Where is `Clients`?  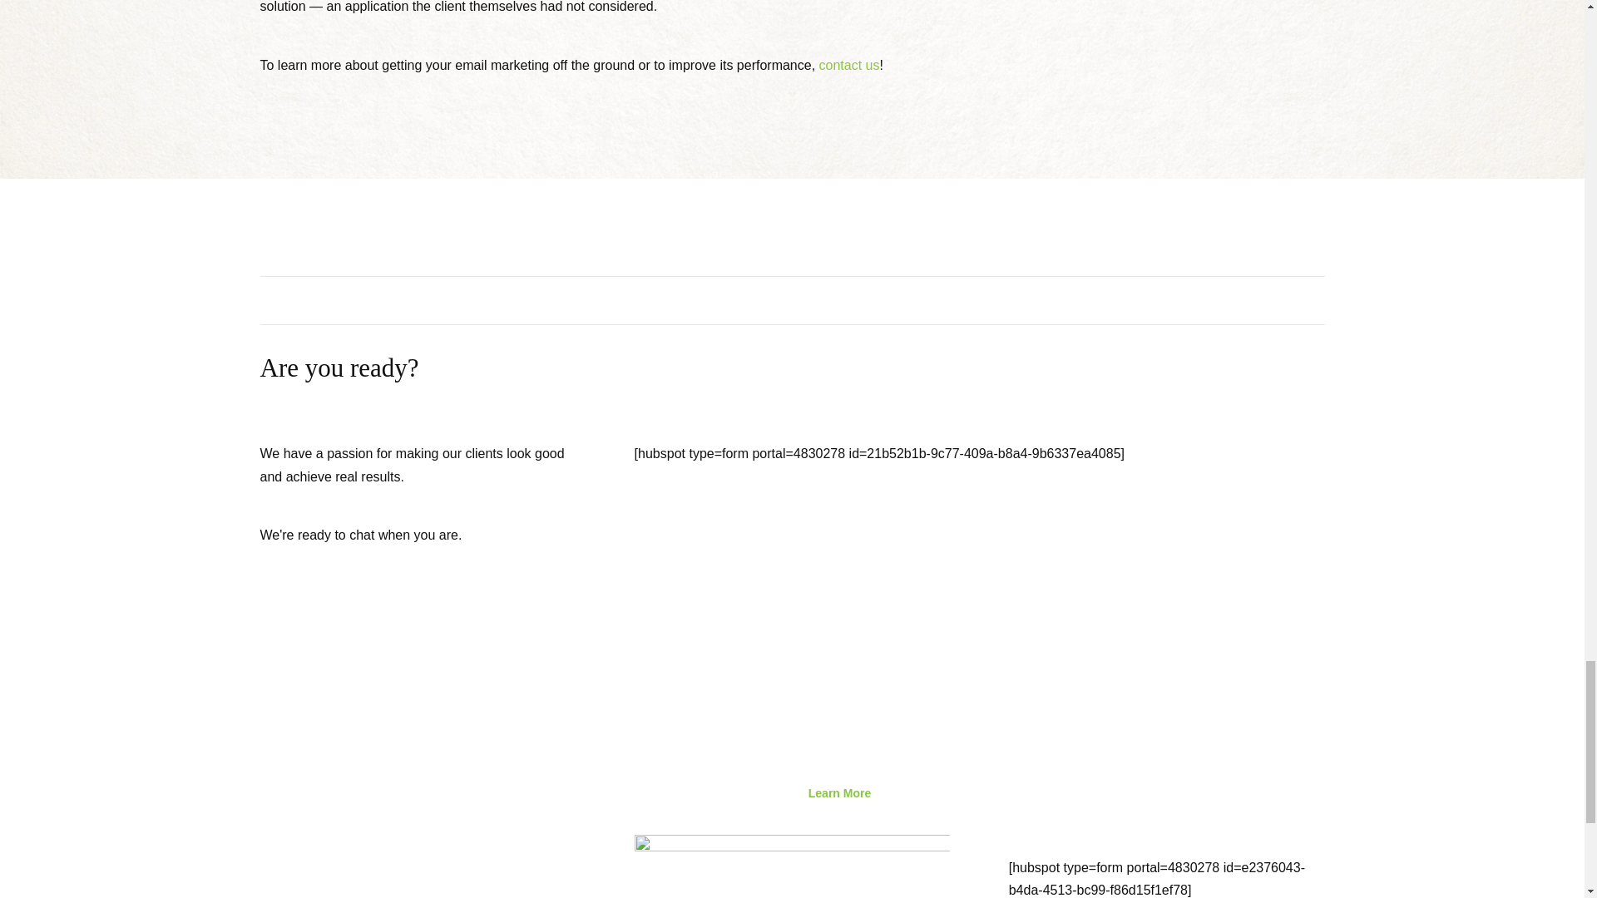
Clients is located at coordinates (652, 797).